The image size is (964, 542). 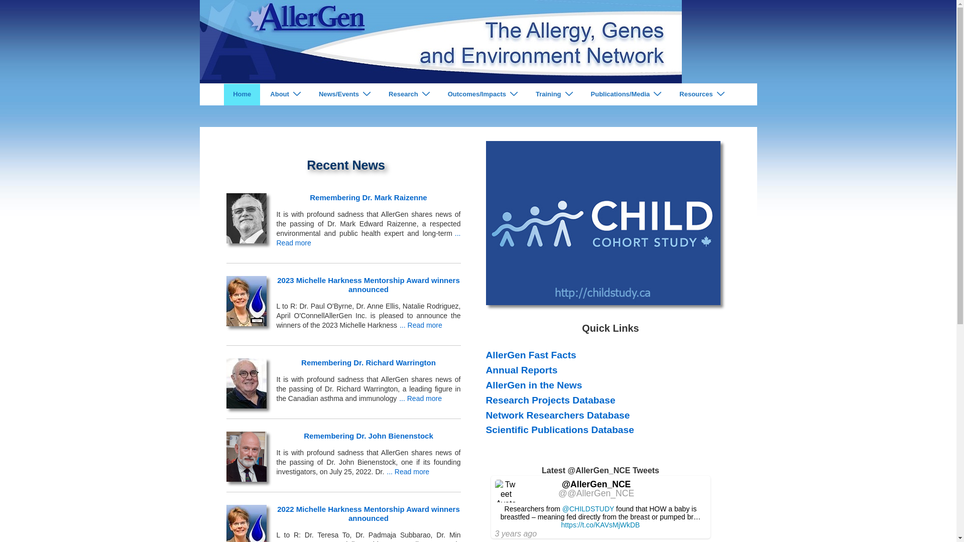 What do you see at coordinates (600, 525) in the screenshot?
I see `https://t.co/KAVsMjWkDB` at bounding box center [600, 525].